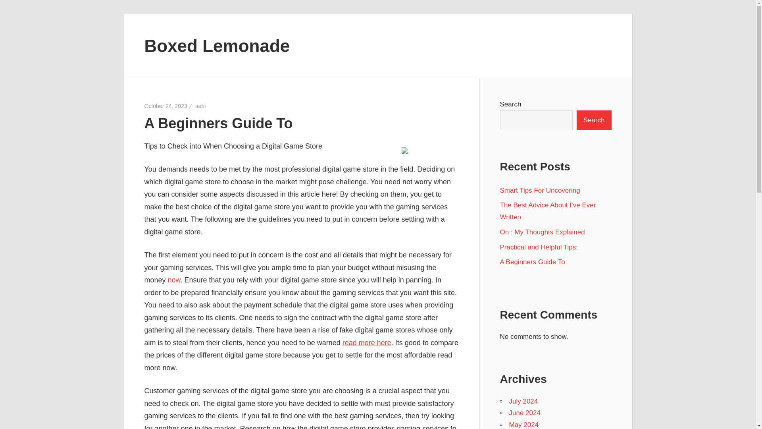 This screenshot has width=762, height=429. I want to click on Smart Tips For Uncovering, so click(540, 190).